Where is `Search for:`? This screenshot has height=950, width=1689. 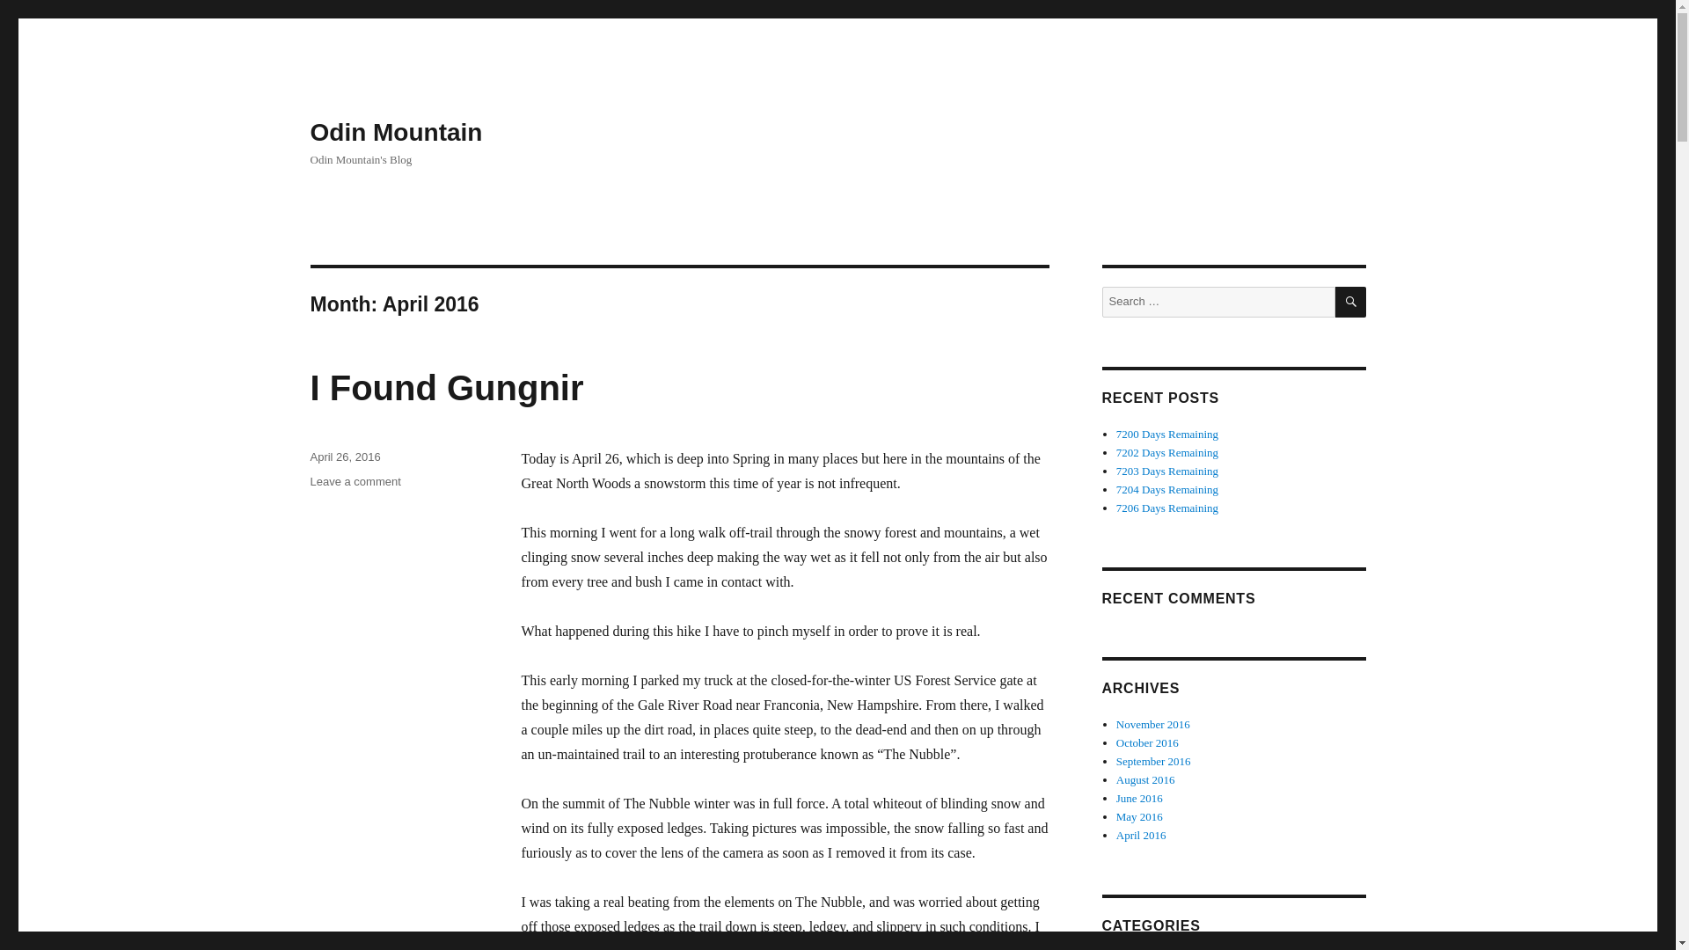 Search for: is located at coordinates (1166, 452).